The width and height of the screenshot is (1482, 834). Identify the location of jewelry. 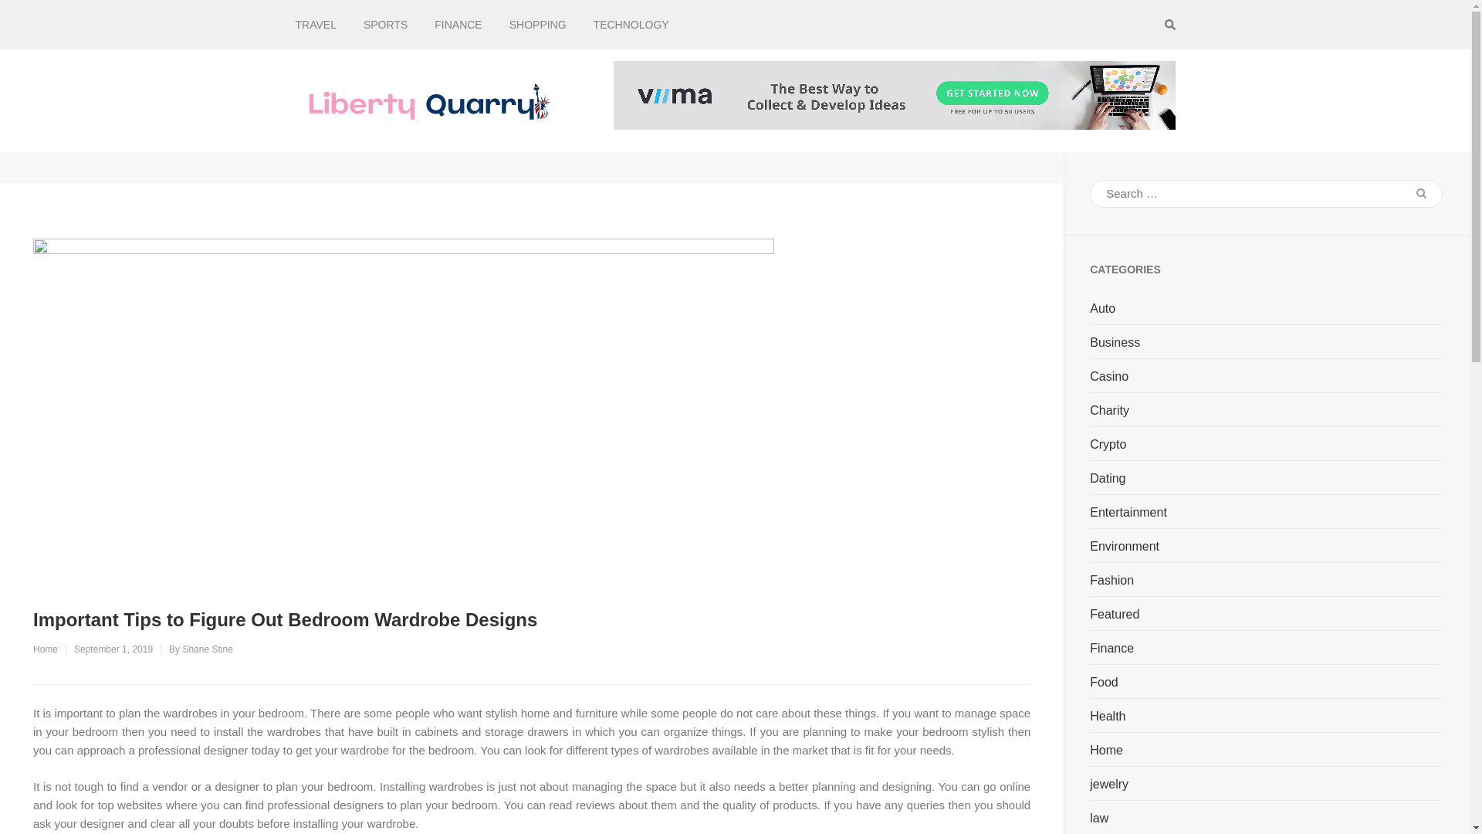
(1108, 785).